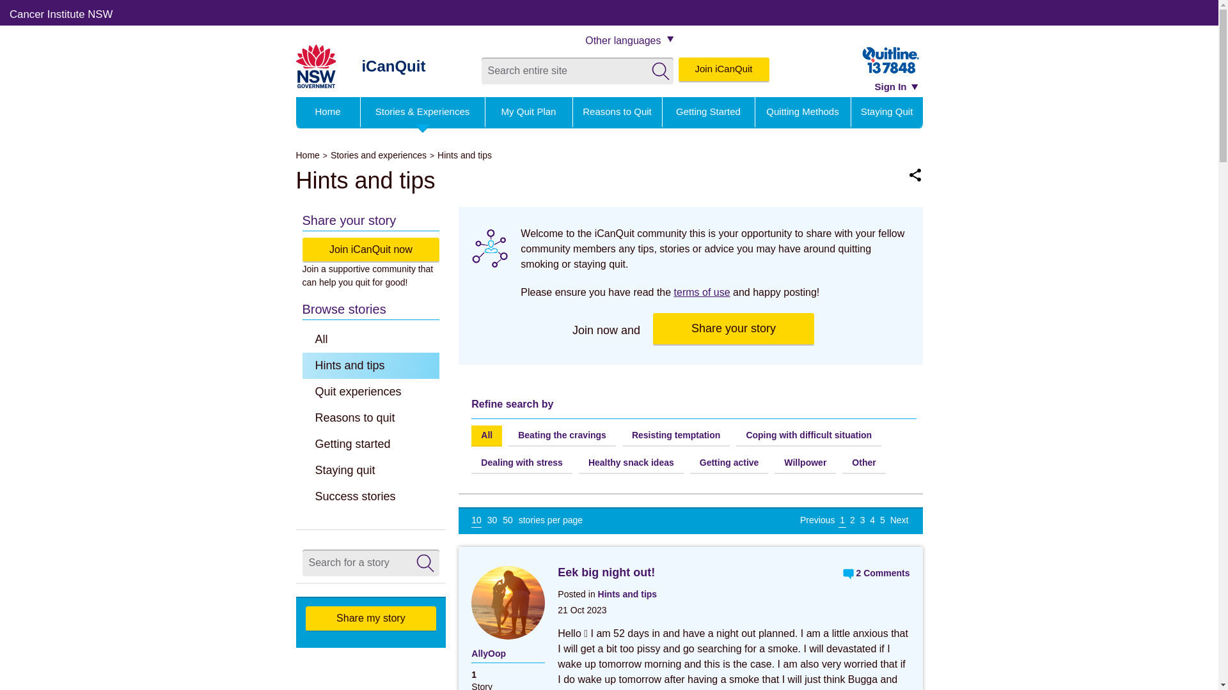  I want to click on 5, so click(883, 520).